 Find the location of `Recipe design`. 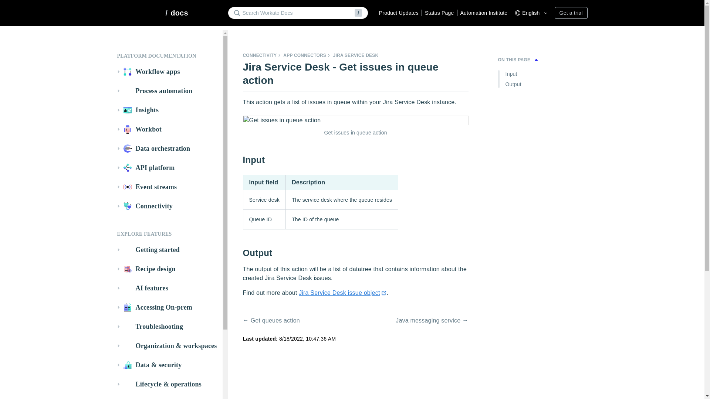

Recipe design is located at coordinates (168, 269).